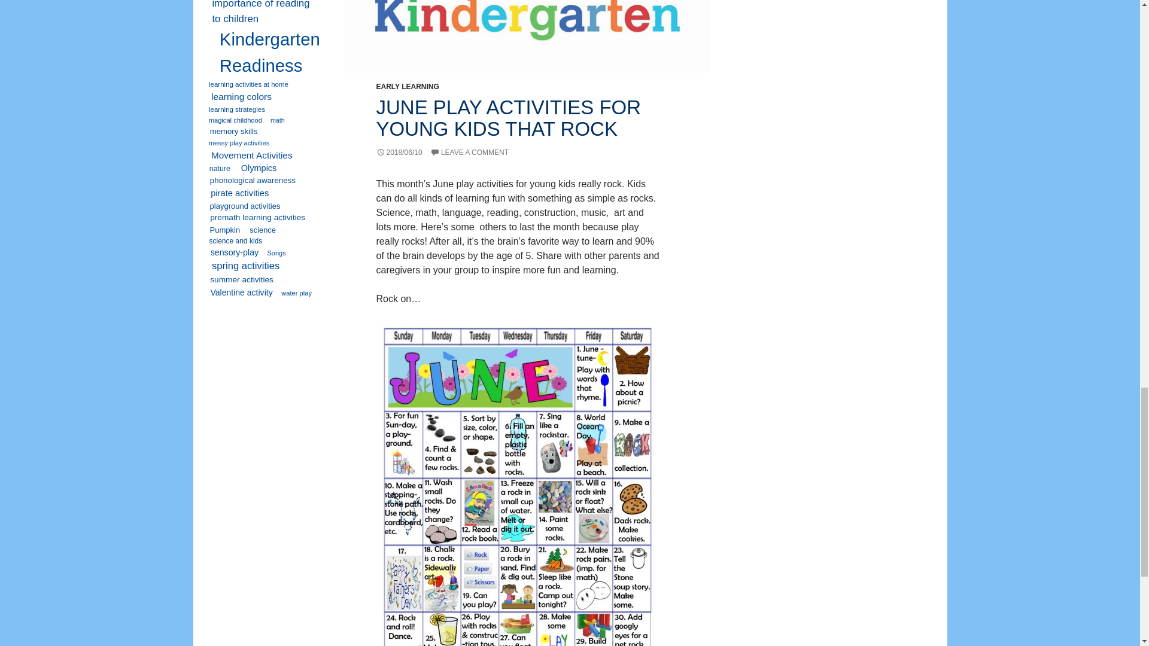 Image resolution: width=1149 pixels, height=646 pixels. What do you see at coordinates (508, 118) in the screenshot?
I see `JUNE PLAY ACTIVITIES FOR YOUNG KIDS THAT ROCK` at bounding box center [508, 118].